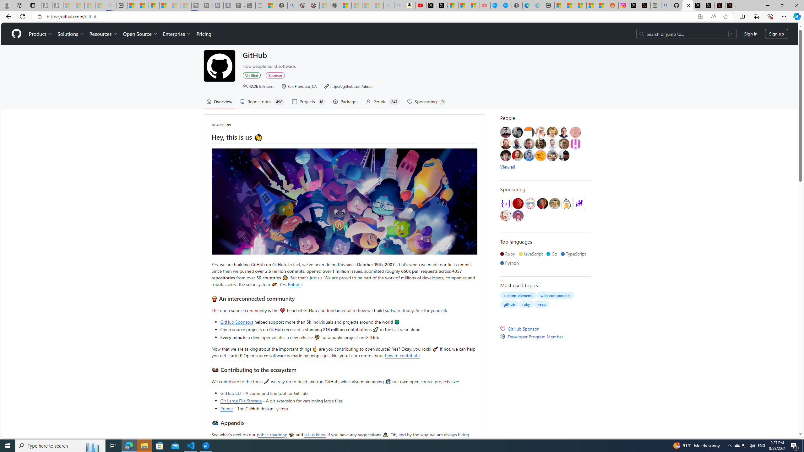 Image resolution: width=804 pixels, height=452 pixels. I want to click on github, so click(509, 304).